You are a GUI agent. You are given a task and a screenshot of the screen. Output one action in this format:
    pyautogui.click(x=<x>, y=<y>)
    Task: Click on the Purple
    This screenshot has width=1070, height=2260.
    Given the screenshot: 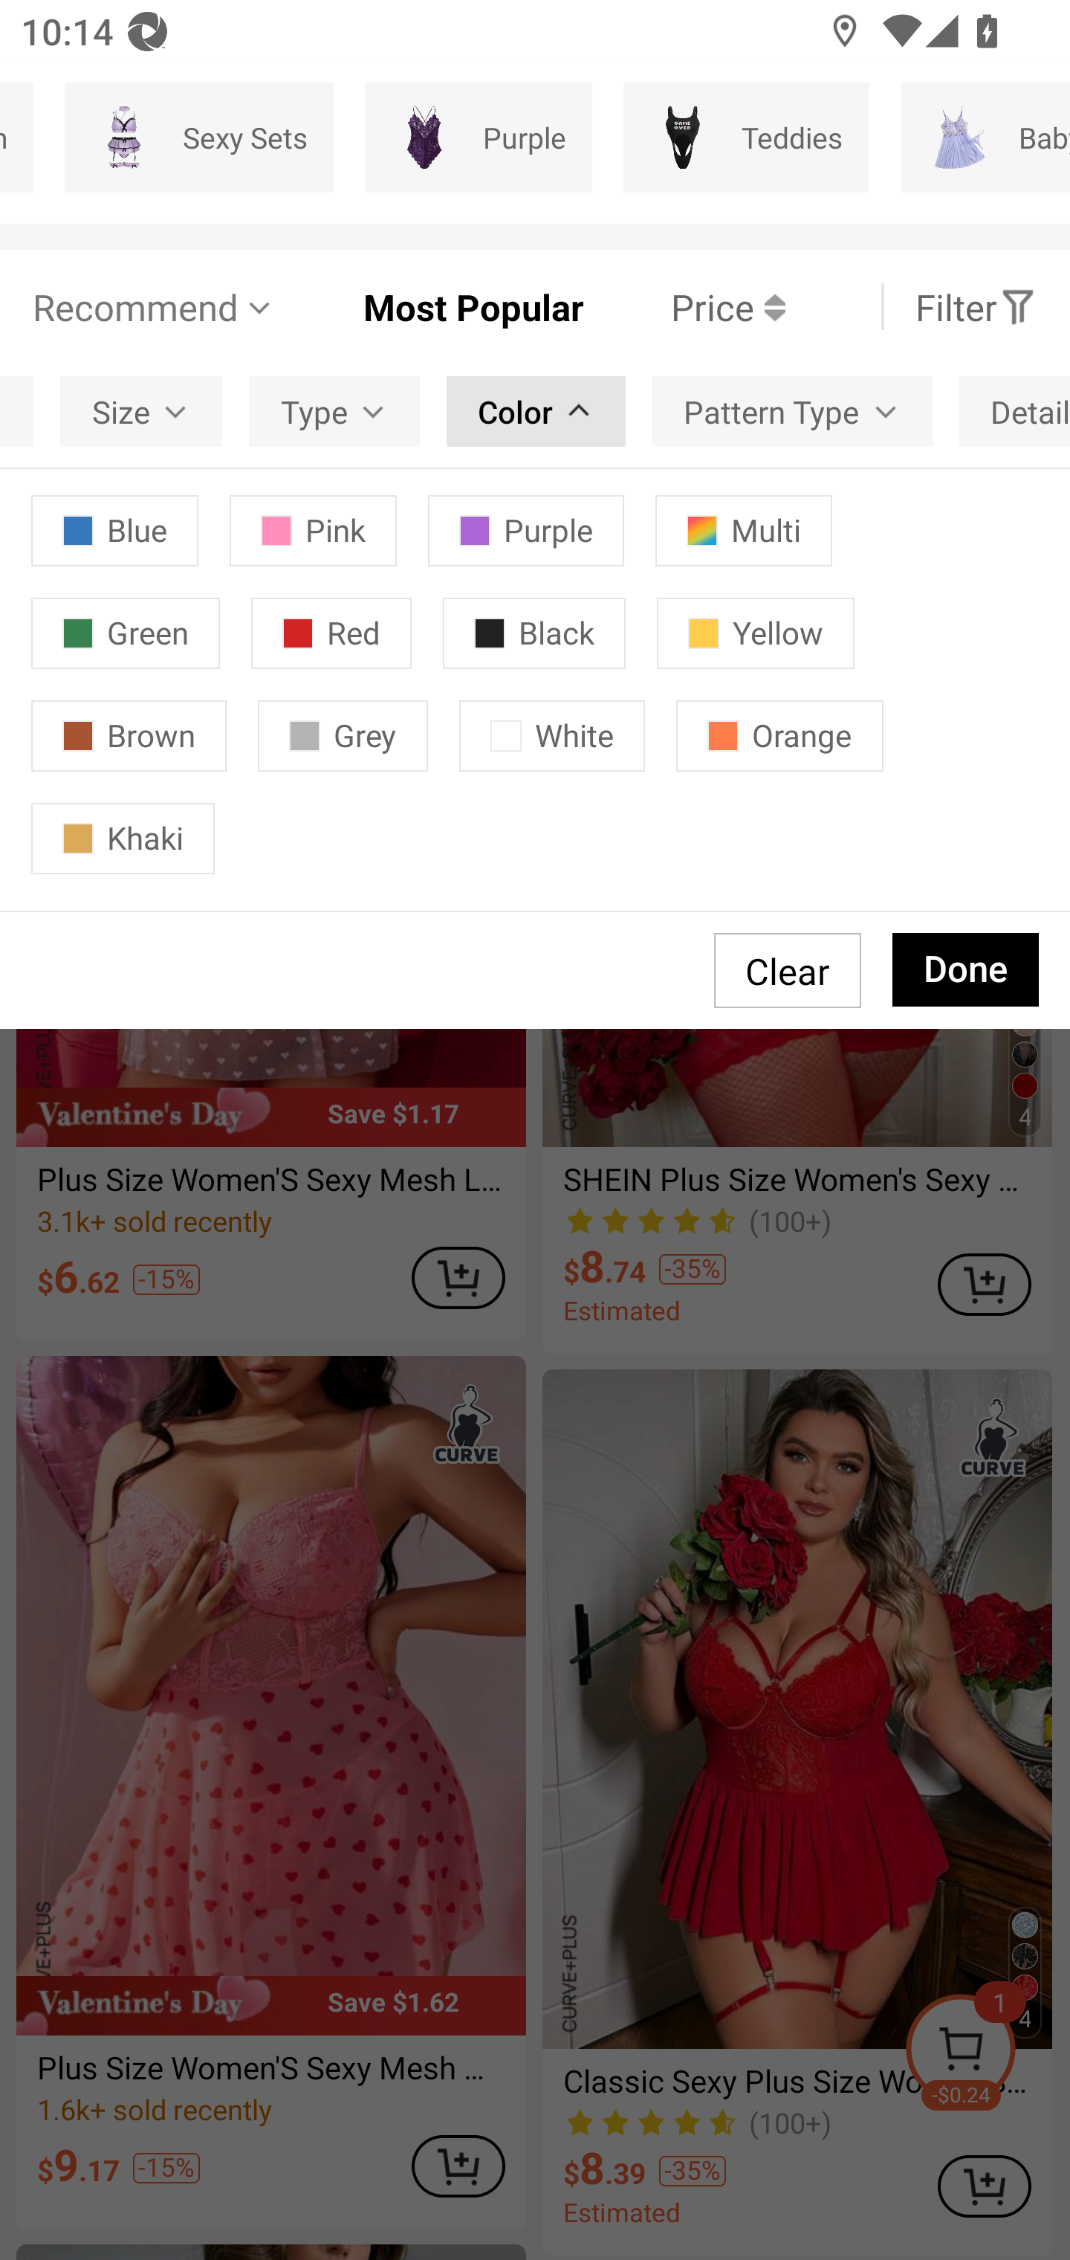 What is the action you would take?
    pyautogui.click(x=479, y=138)
    